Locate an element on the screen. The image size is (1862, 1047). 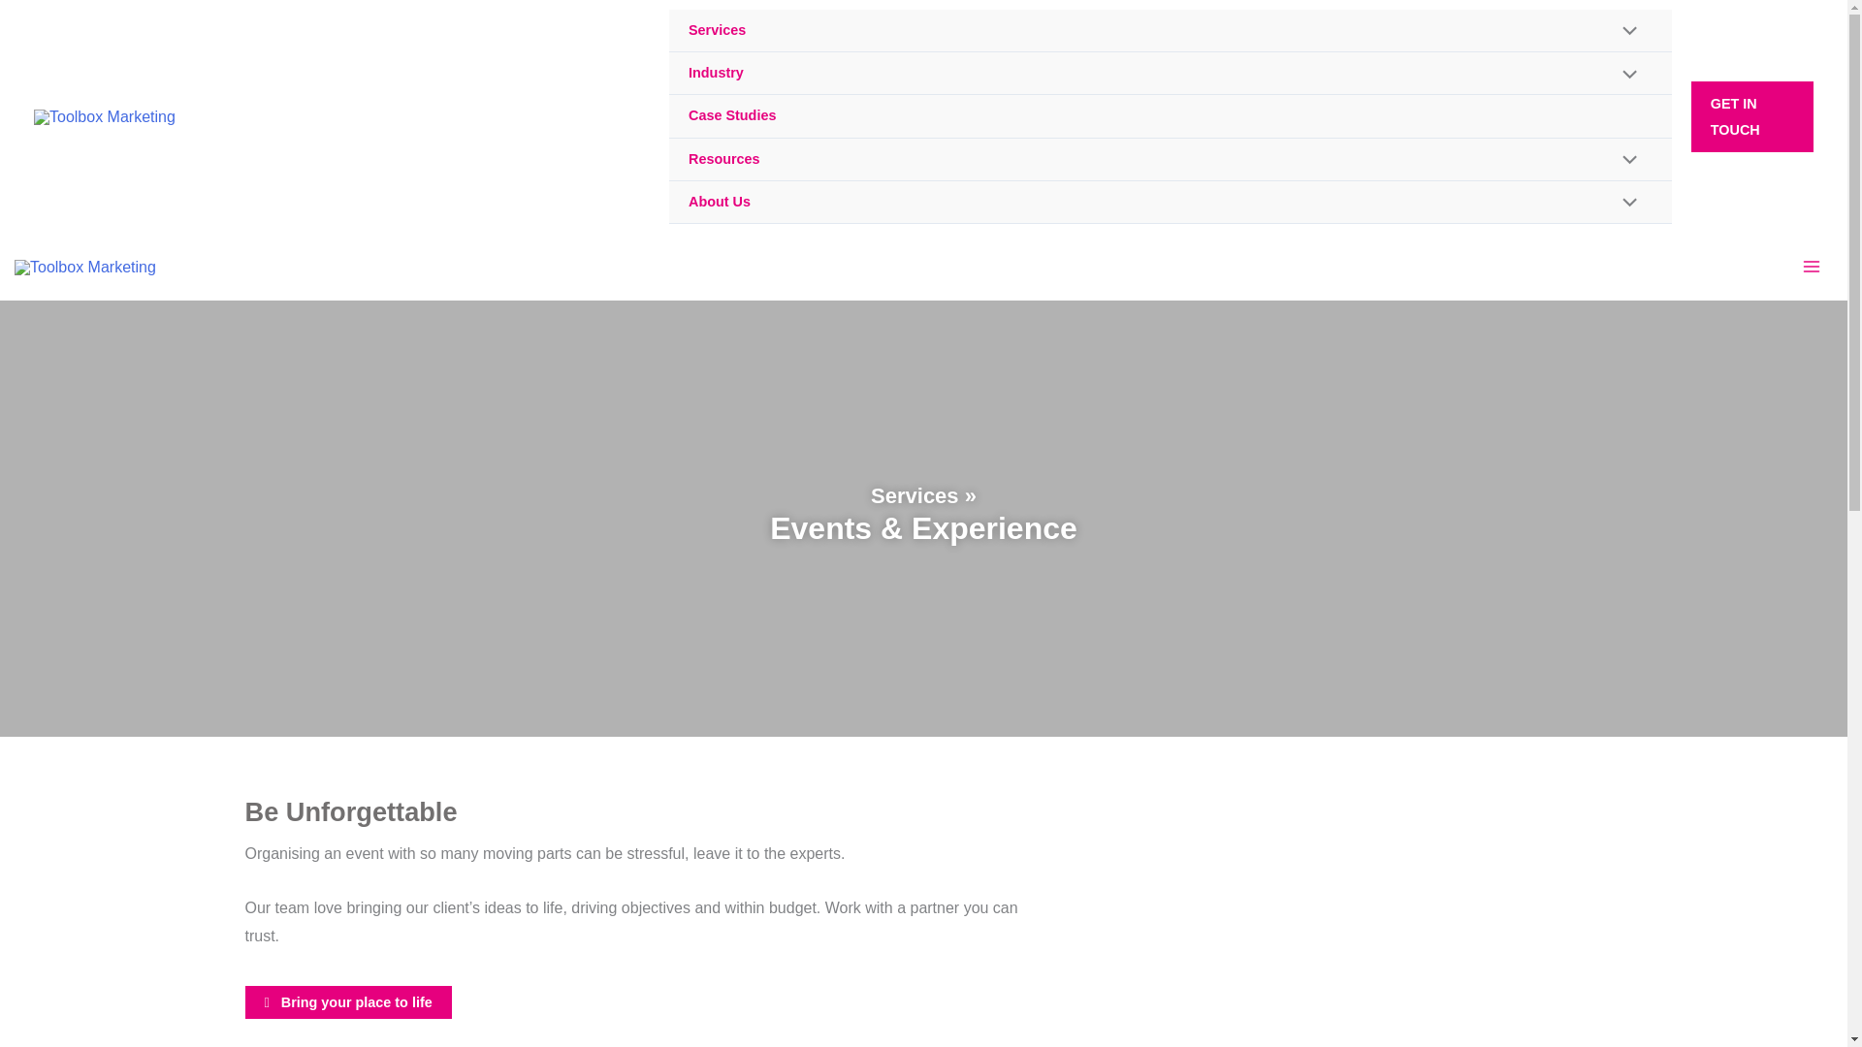
Industry is located at coordinates (1170, 74).